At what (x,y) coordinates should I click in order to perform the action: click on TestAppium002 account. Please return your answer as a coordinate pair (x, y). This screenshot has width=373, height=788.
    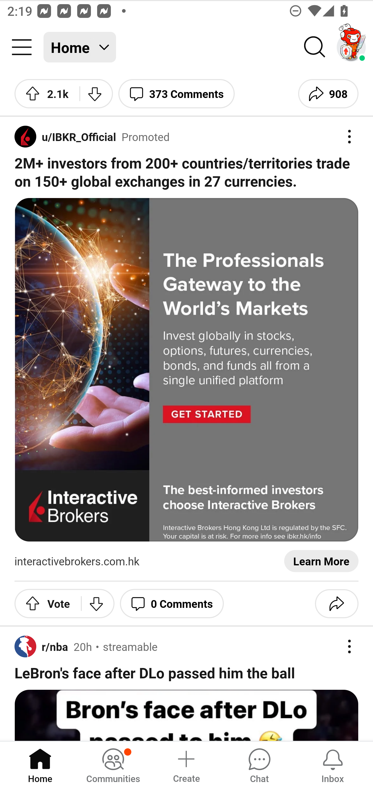
    Looking at the image, I should click on (351, 47).